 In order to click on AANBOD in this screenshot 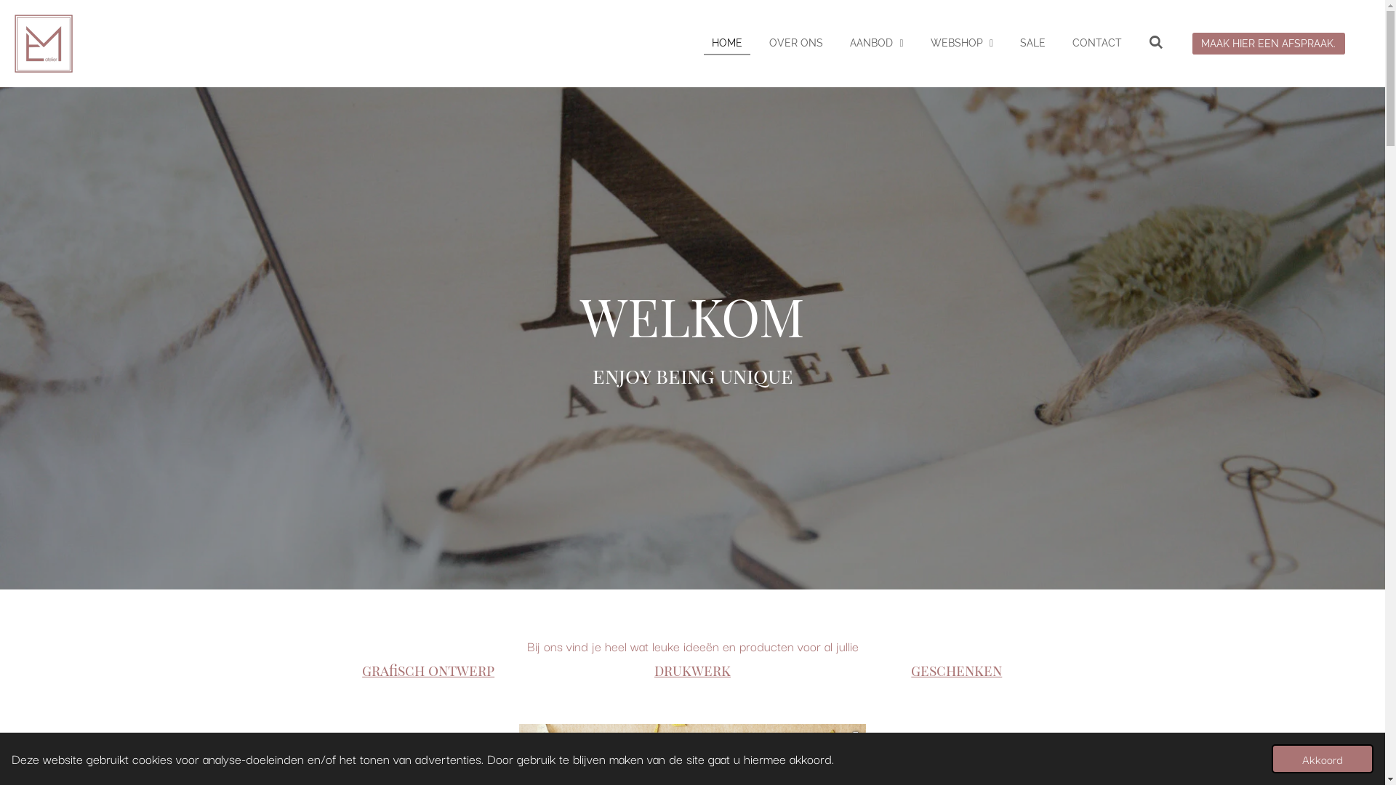, I will do `click(877, 44)`.